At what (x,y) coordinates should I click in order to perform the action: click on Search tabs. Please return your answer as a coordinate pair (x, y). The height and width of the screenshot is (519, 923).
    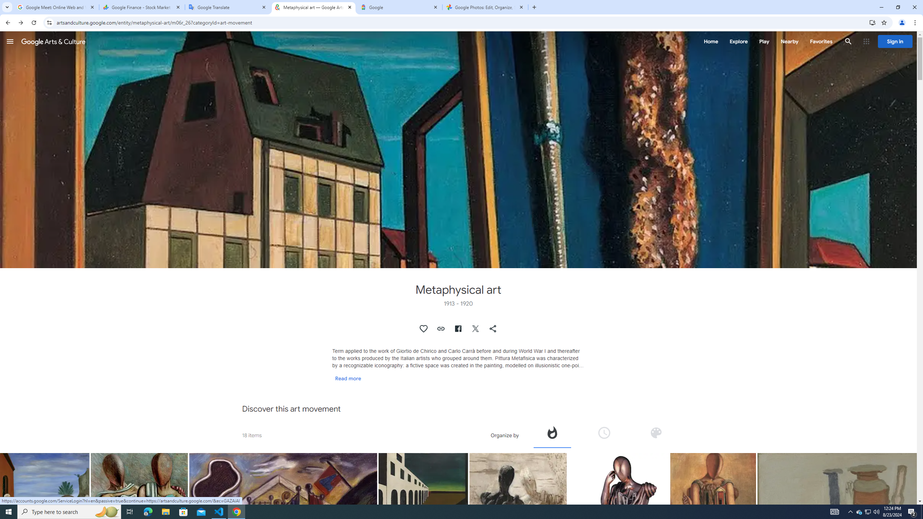
    Looking at the image, I should click on (7, 7).